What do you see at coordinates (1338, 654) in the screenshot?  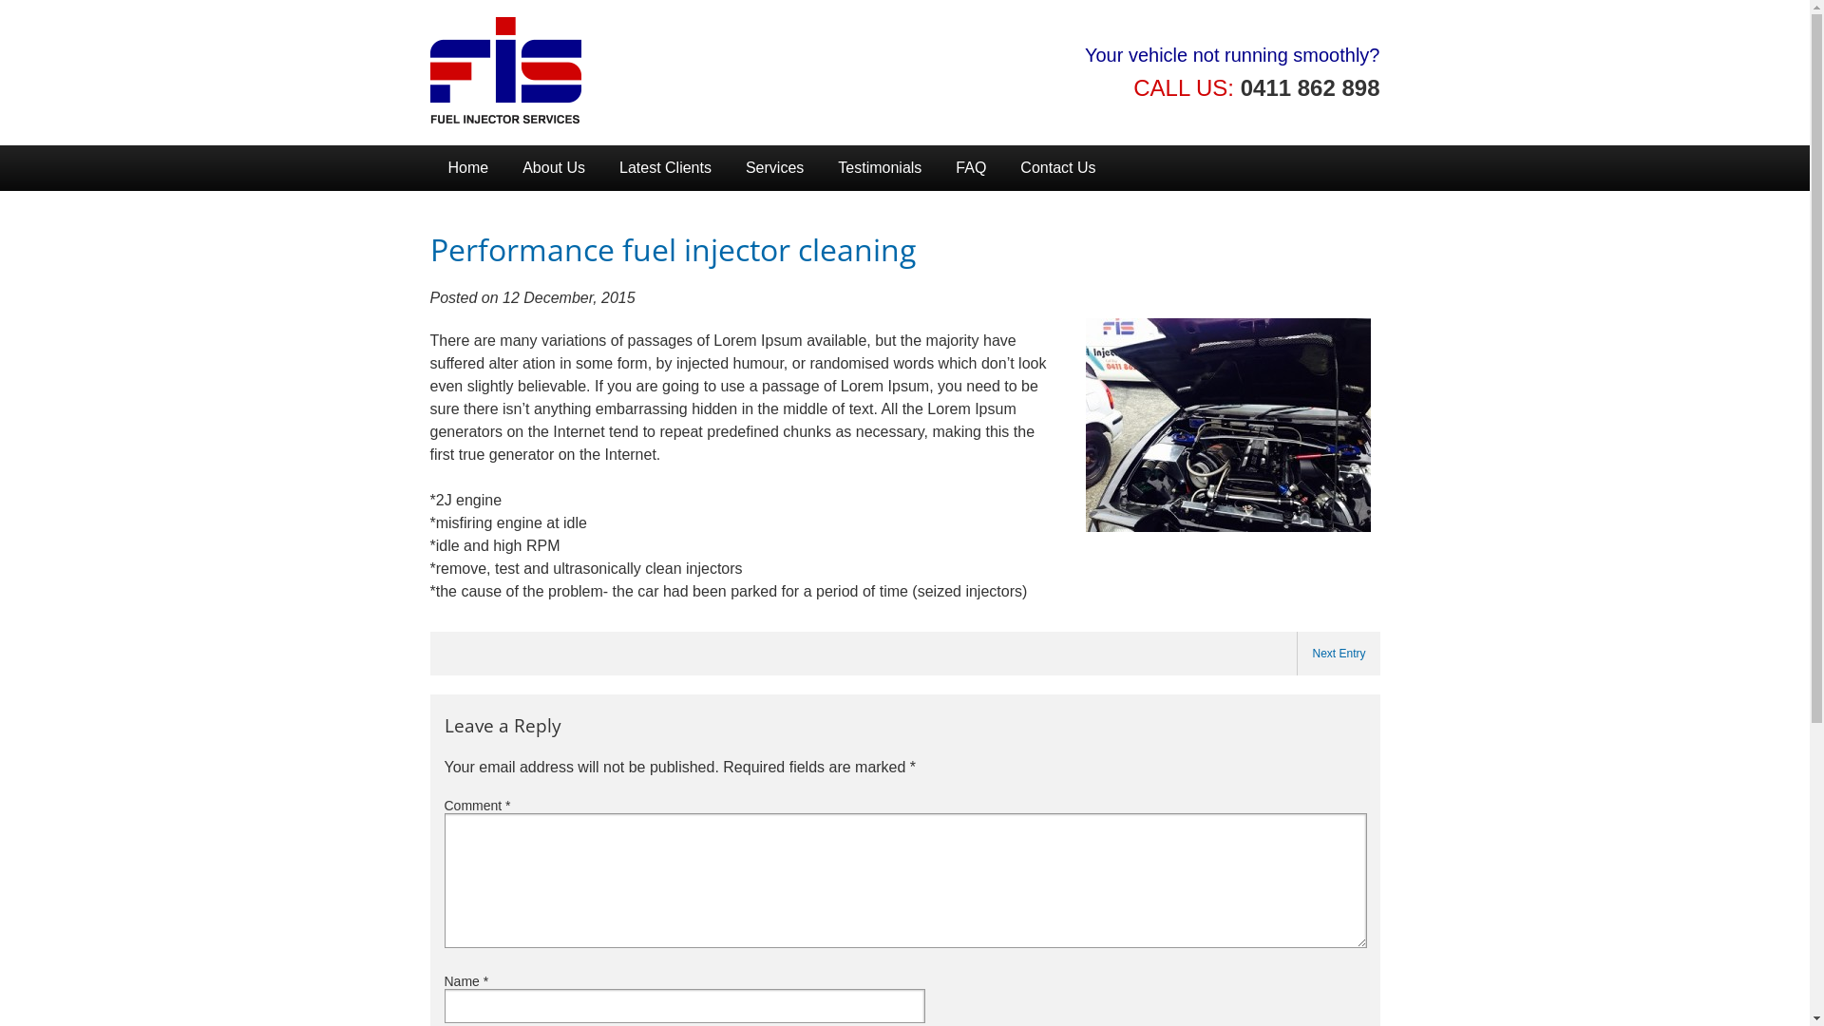 I see `Next Entry` at bounding box center [1338, 654].